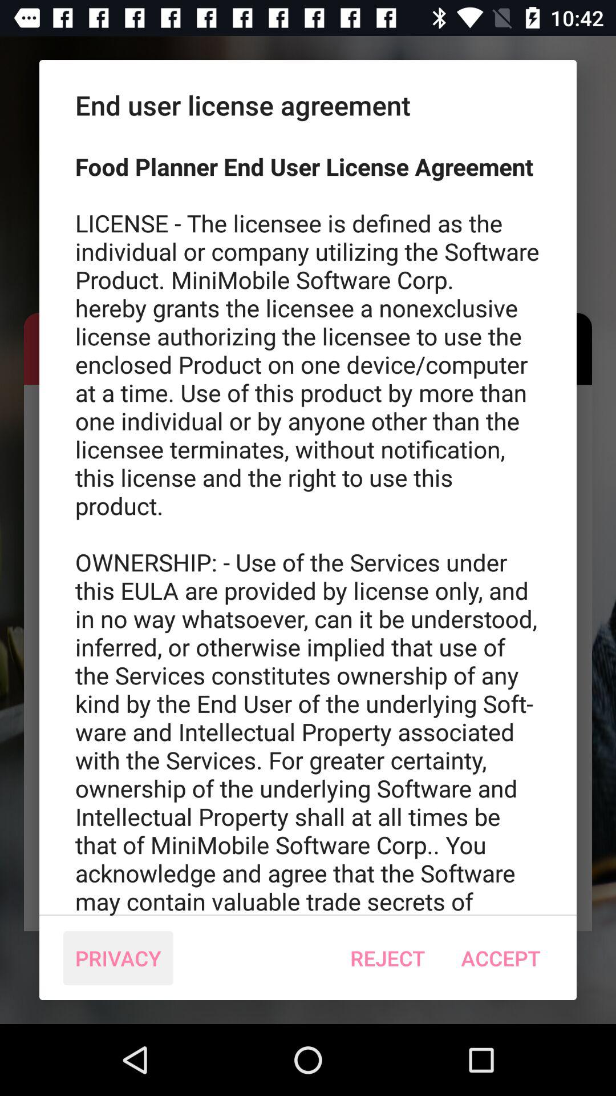 The width and height of the screenshot is (616, 1096). I want to click on launch icon below the food planner end icon, so click(118, 958).